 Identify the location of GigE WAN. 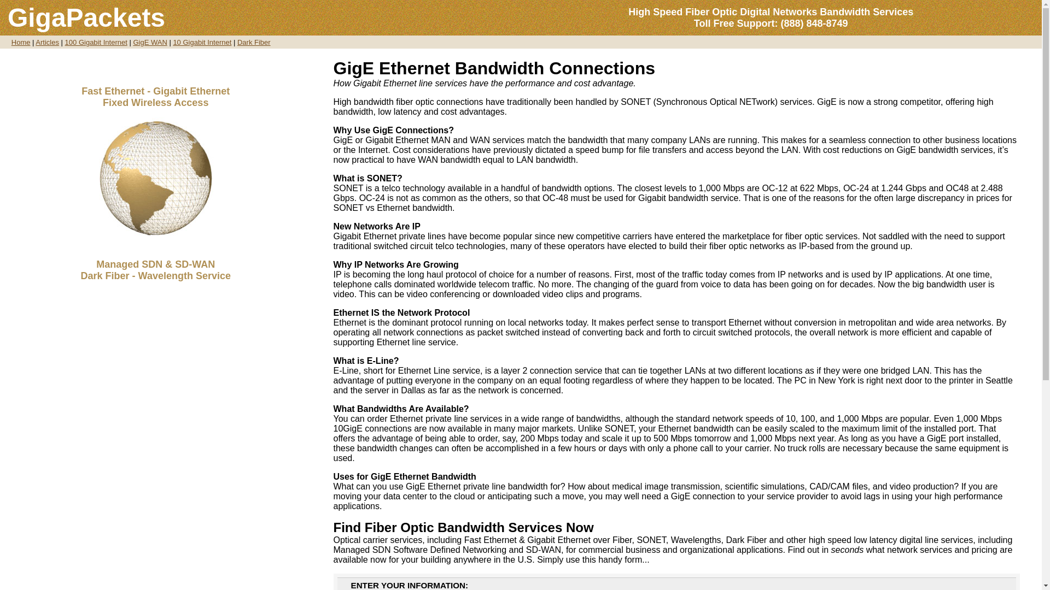
(150, 43).